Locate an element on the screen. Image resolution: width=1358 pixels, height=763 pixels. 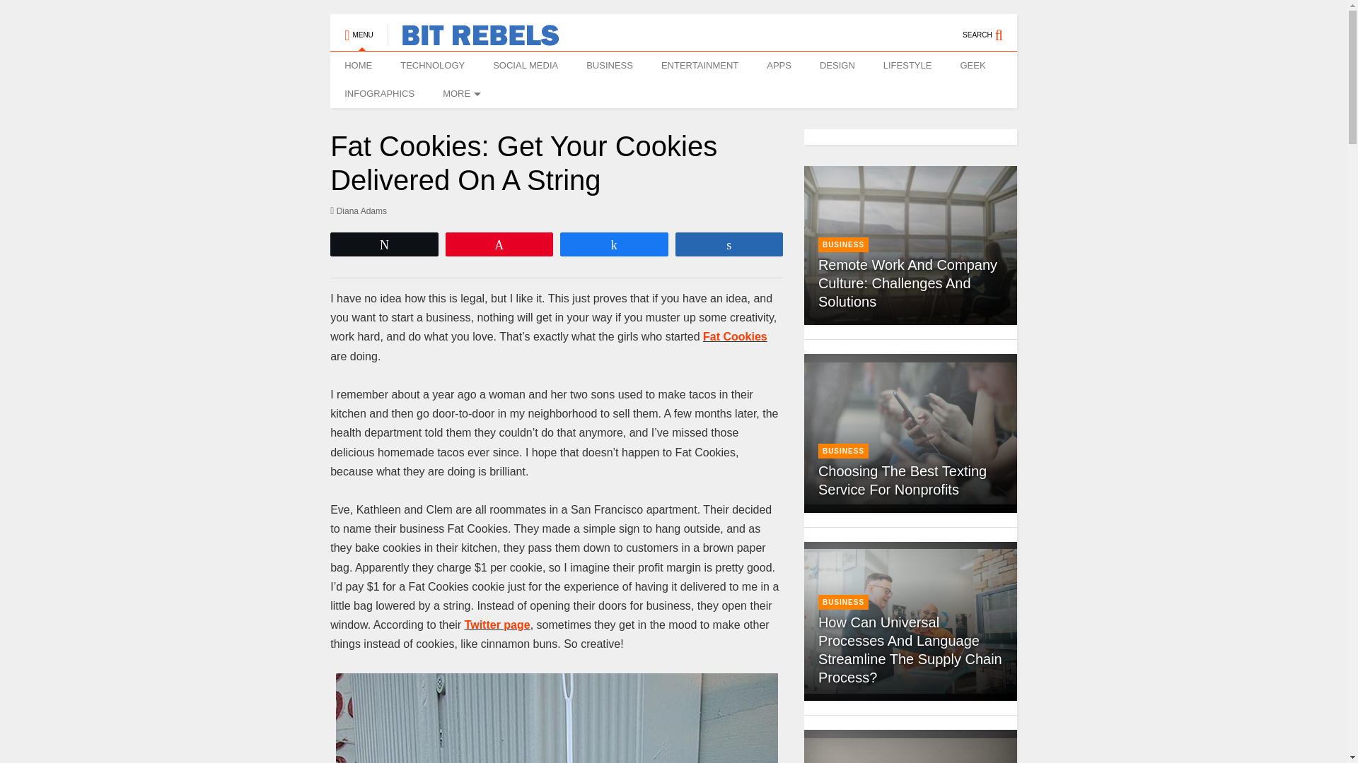
Remote Work And Company Culture: Challenges And Solutions is located at coordinates (910, 246).